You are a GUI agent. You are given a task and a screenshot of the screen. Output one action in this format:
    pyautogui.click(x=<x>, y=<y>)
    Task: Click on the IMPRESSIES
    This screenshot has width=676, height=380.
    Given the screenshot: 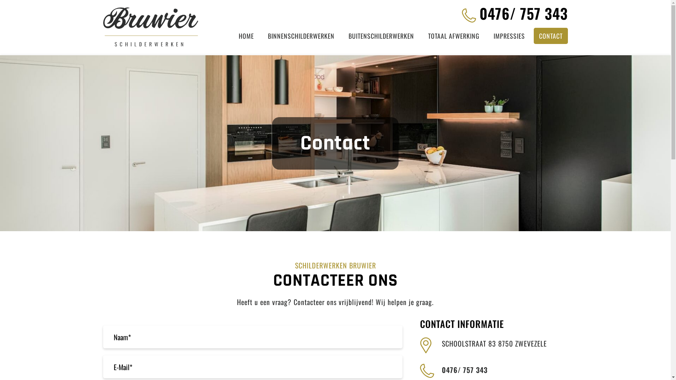 What is the action you would take?
    pyautogui.click(x=509, y=36)
    